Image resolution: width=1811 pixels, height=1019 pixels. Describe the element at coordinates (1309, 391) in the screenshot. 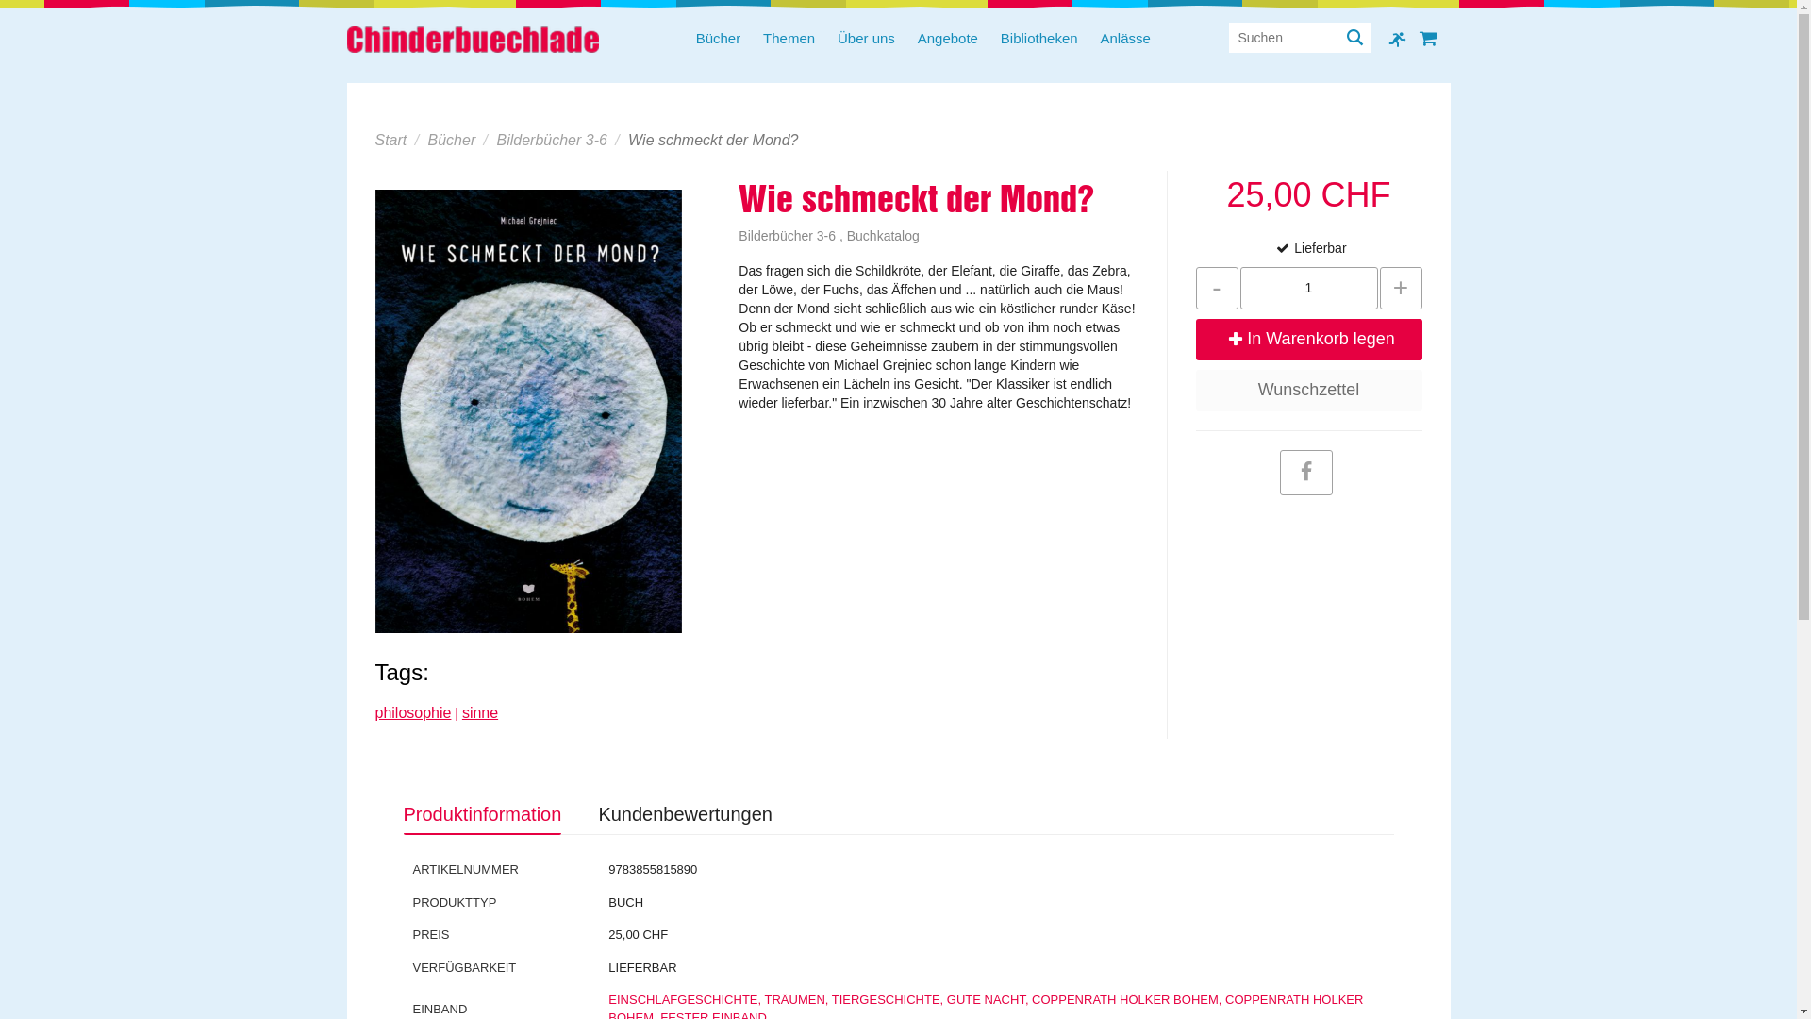

I see `Wunschzettel` at that location.